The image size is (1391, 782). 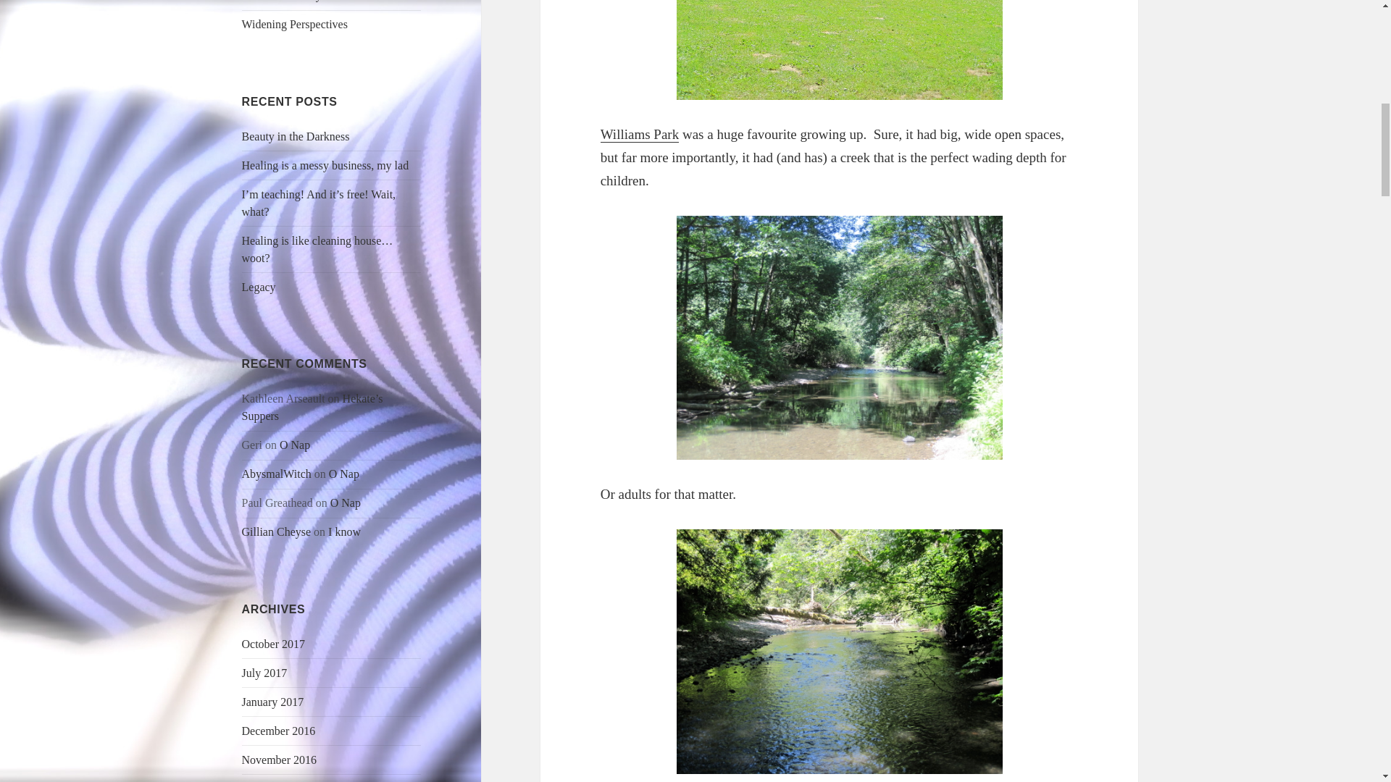 What do you see at coordinates (343, 474) in the screenshot?
I see `O Nap` at bounding box center [343, 474].